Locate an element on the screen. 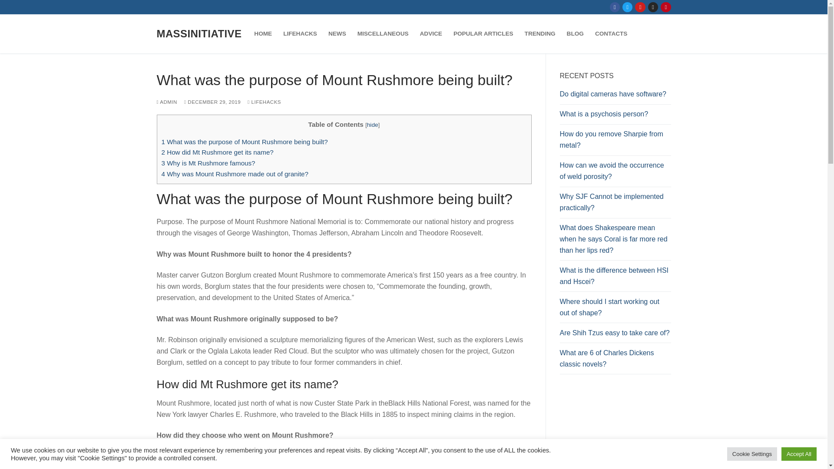  NEWS is located at coordinates (337, 34).